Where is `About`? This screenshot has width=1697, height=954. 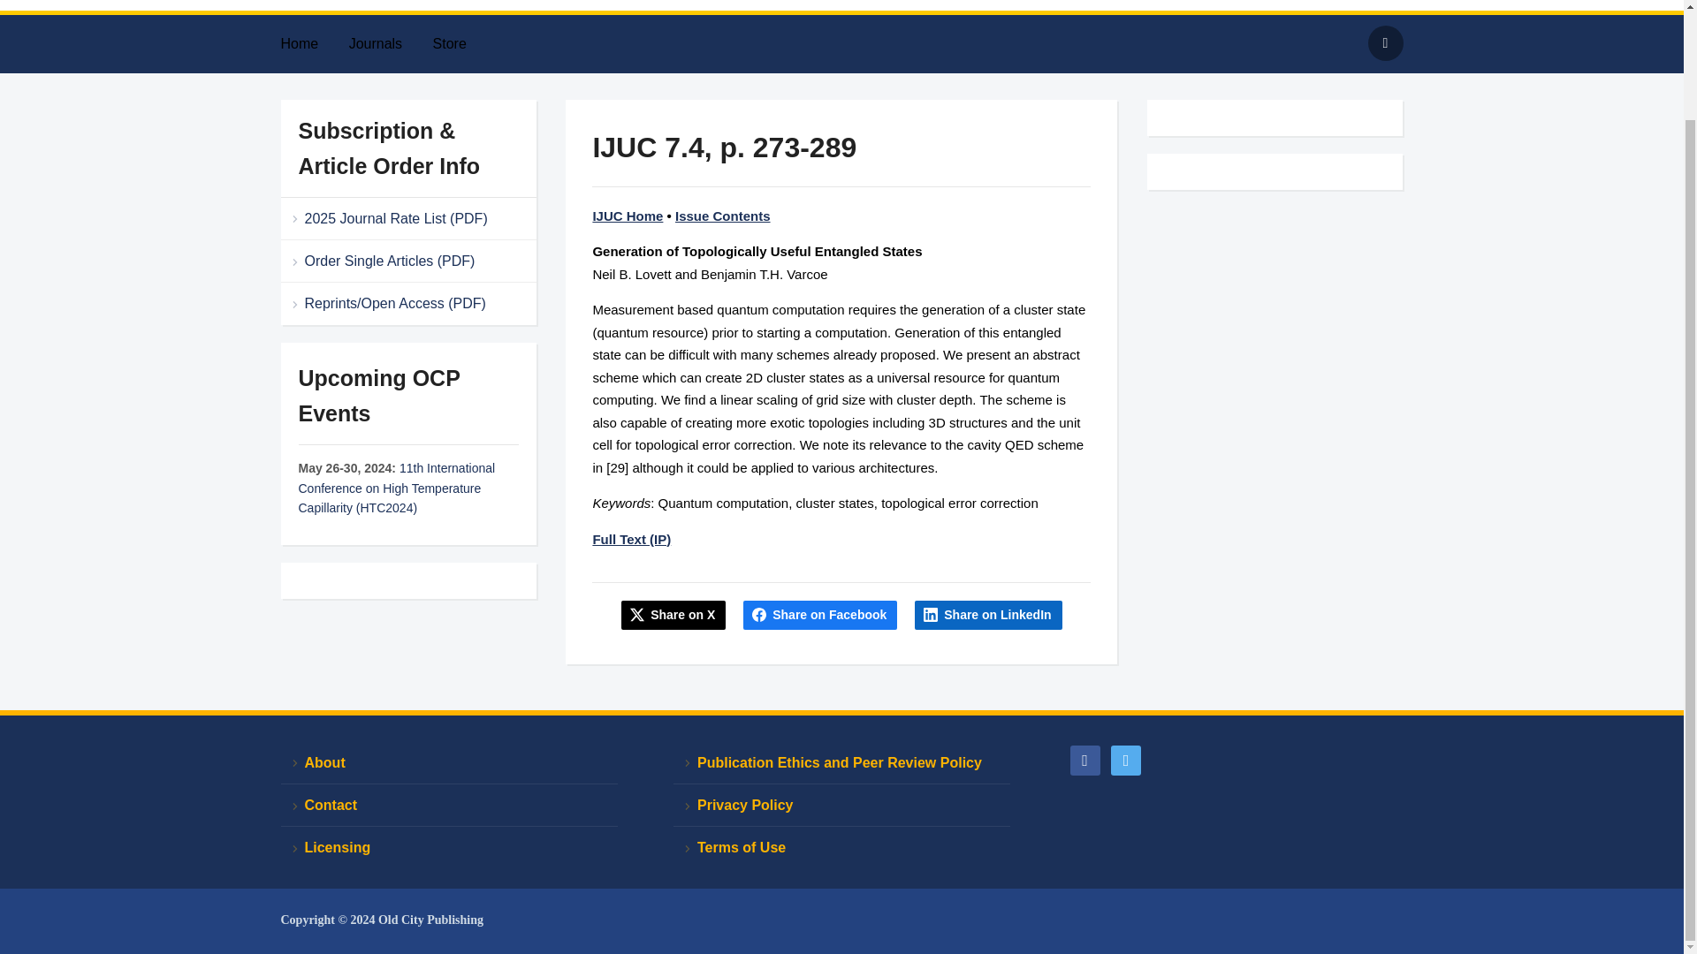 About is located at coordinates (449, 763).